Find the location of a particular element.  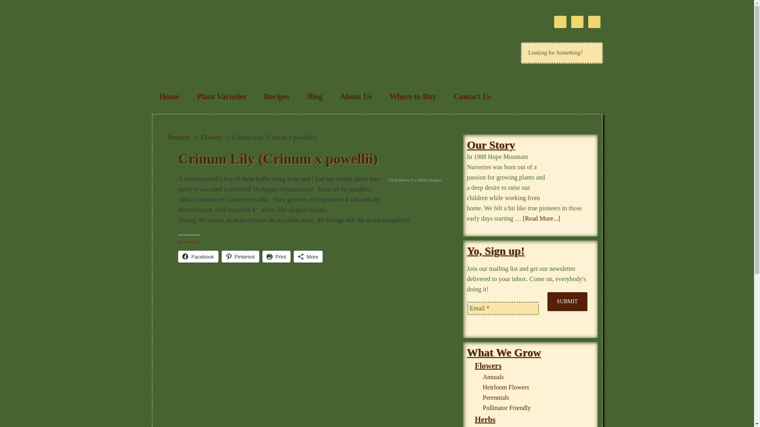

Pollinator Friendly is located at coordinates (507, 408).